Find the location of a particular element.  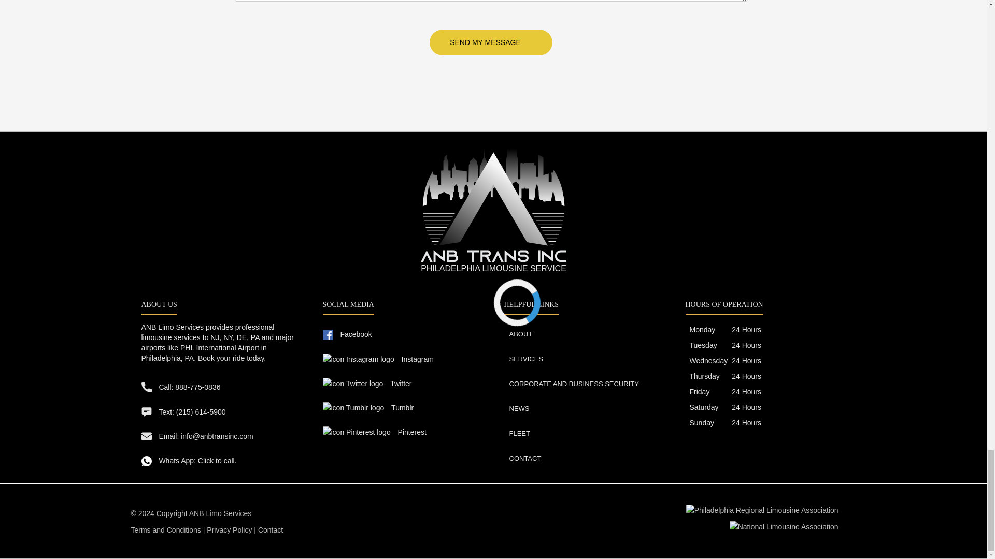

Twitter is located at coordinates (367, 383).